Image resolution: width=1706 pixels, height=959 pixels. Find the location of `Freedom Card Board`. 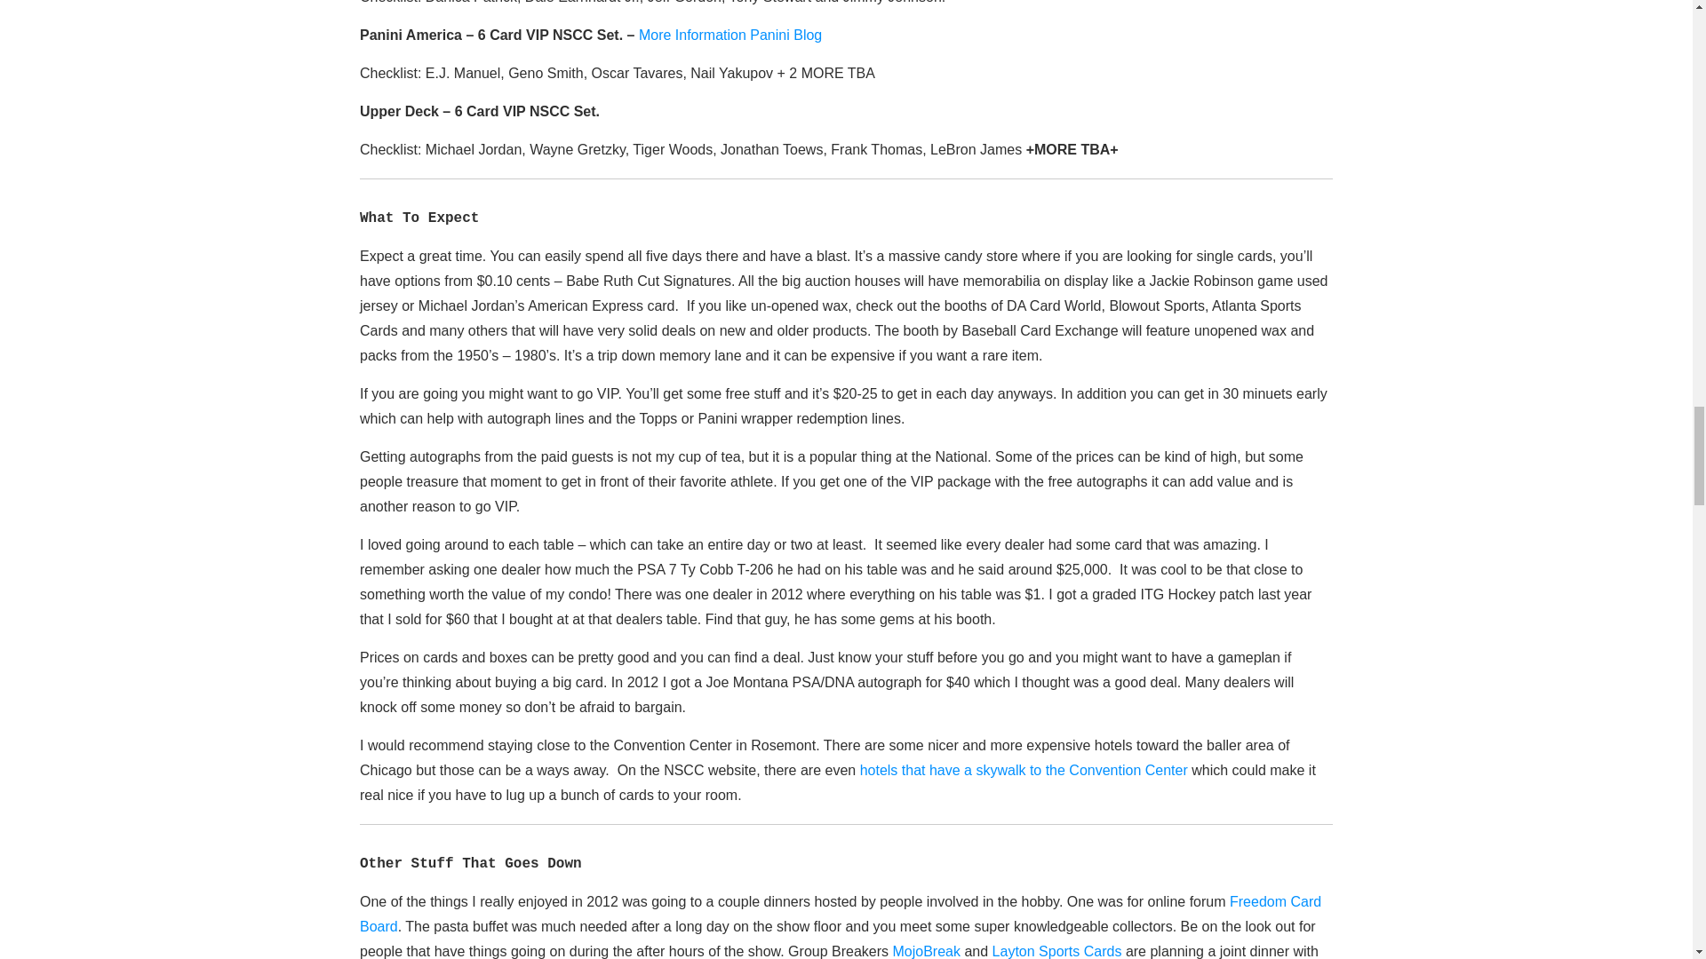

Freedom Card Board is located at coordinates (841, 913).